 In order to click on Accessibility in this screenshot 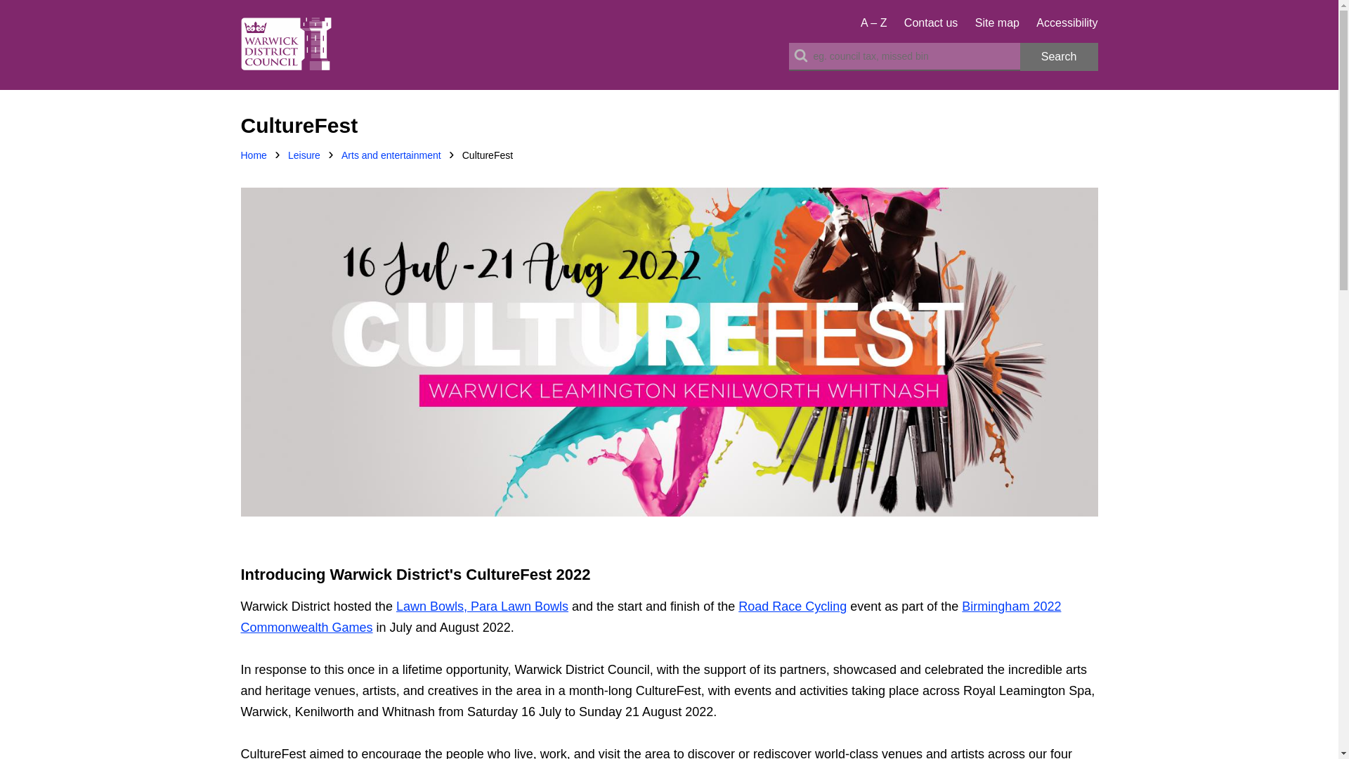, I will do `click(1067, 22)`.